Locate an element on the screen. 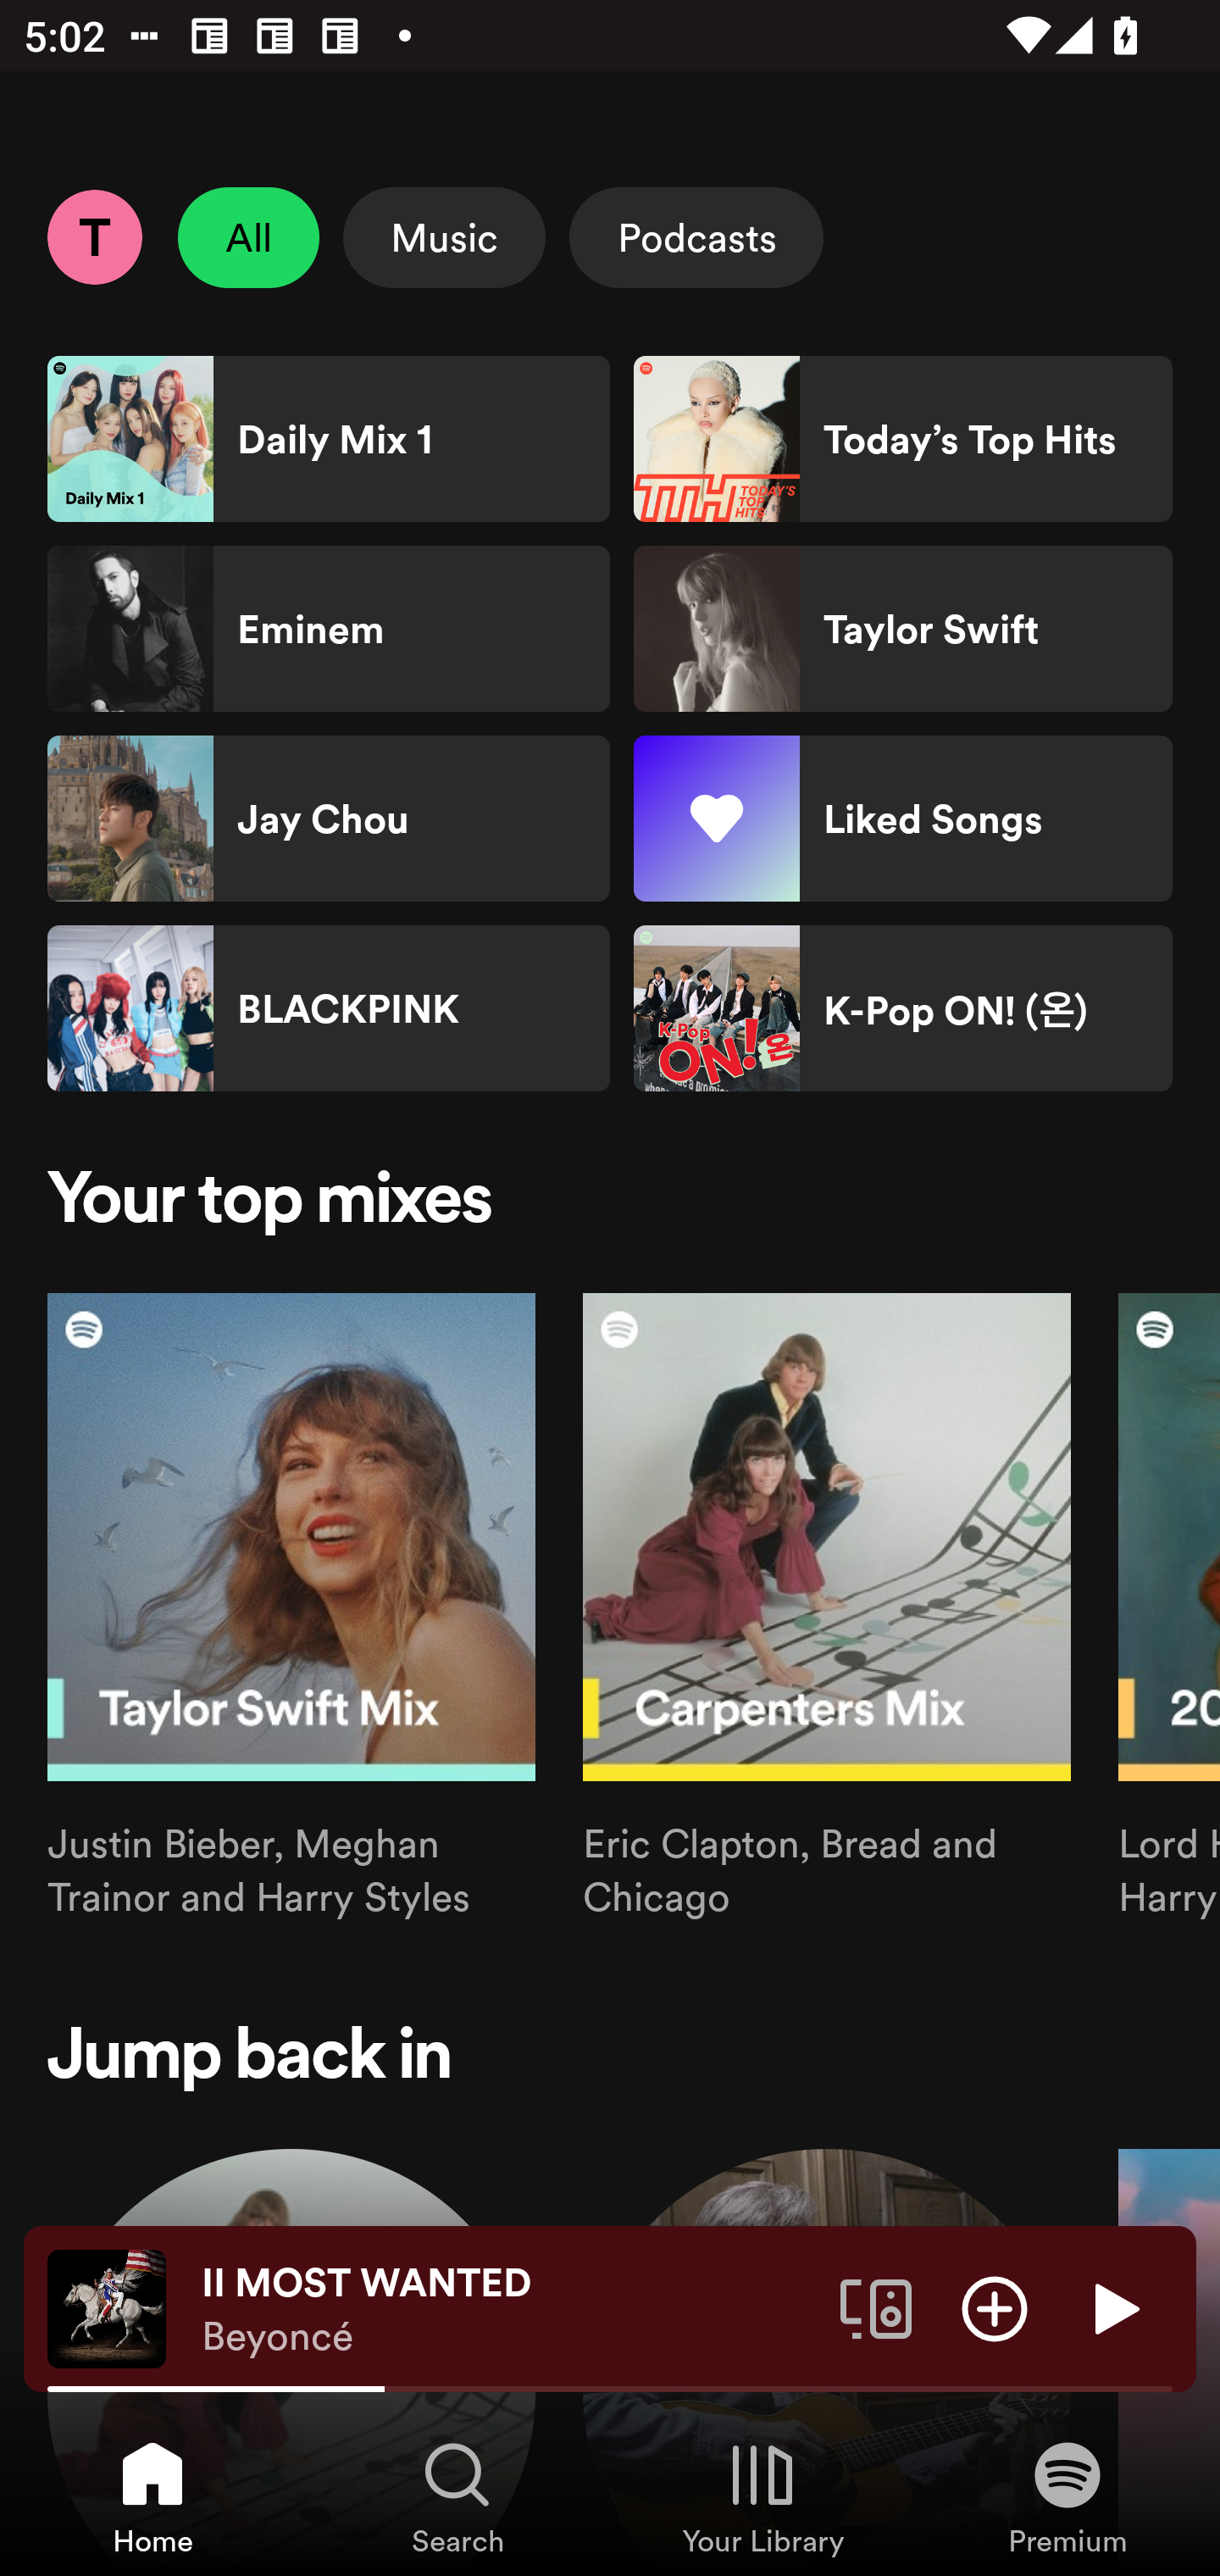  Taylor Swift Shortcut Taylor Swift is located at coordinates (902, 629).